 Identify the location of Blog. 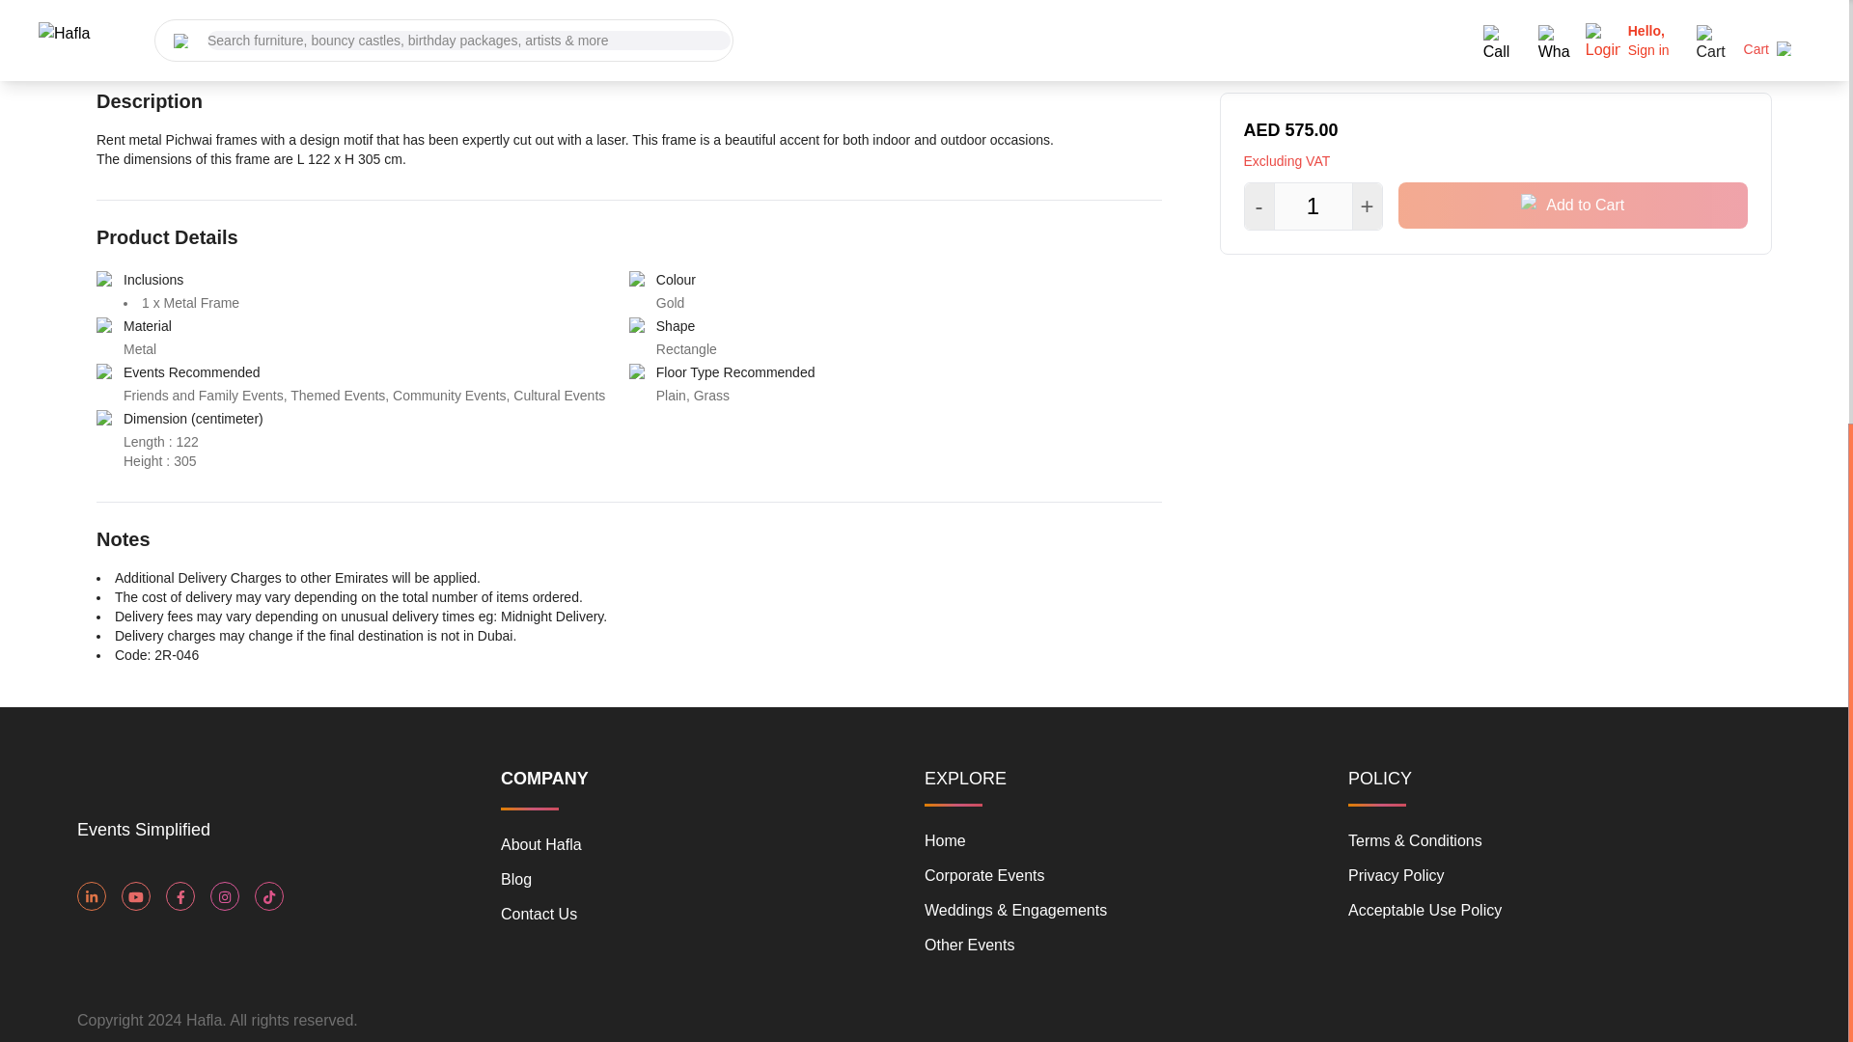
(515, 879).